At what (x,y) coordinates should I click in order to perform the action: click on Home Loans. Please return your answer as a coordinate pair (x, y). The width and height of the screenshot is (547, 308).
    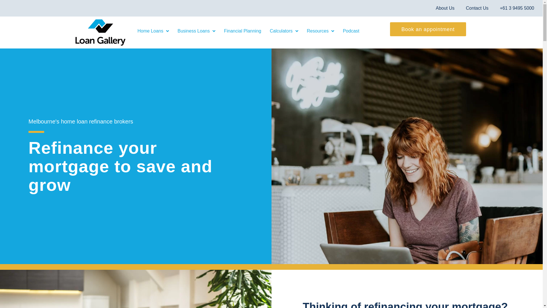
    Looking at the image, I should click on (153, 31).